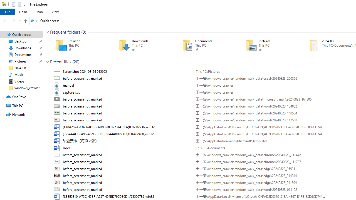 This screenshot has width=356, height=200. What do you see at coordinates (50, 21) in the screenshot?
I see `Quick access` at bounding box center [50, 21].